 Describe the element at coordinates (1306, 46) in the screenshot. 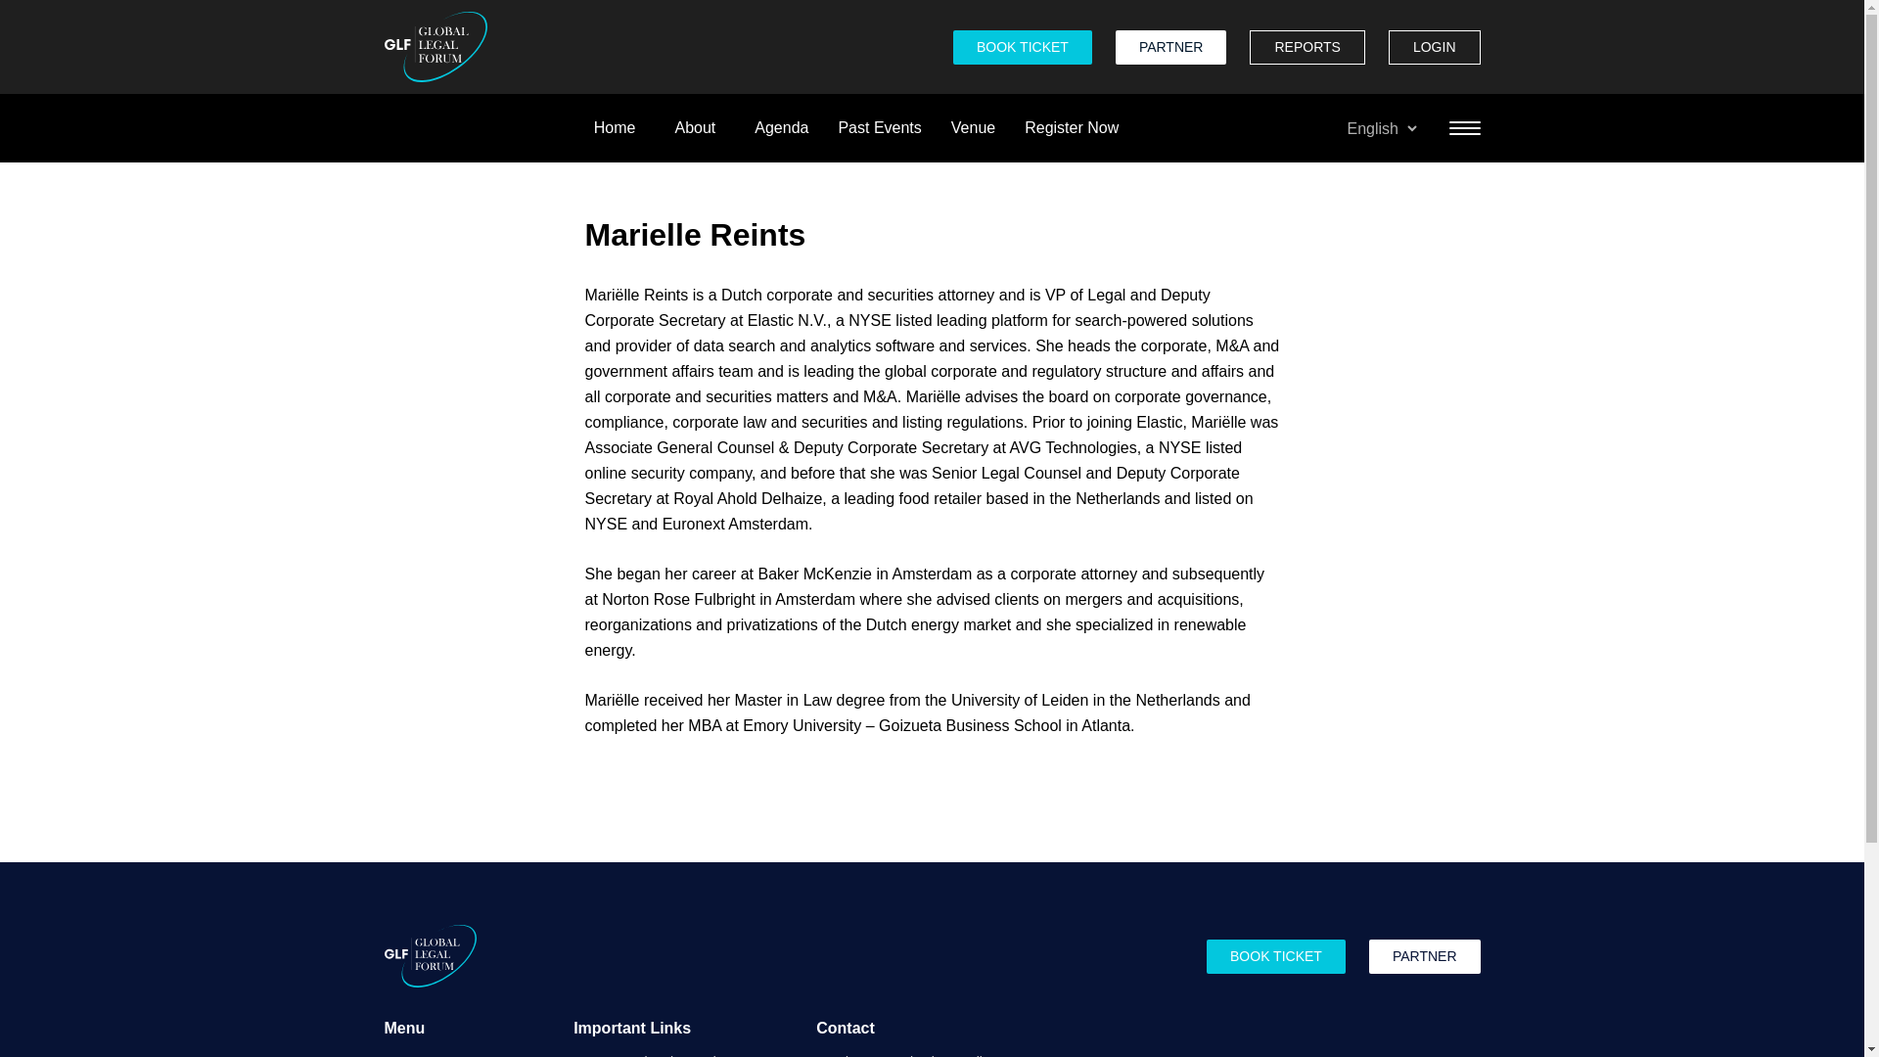

I see `REPORTS` at that location.